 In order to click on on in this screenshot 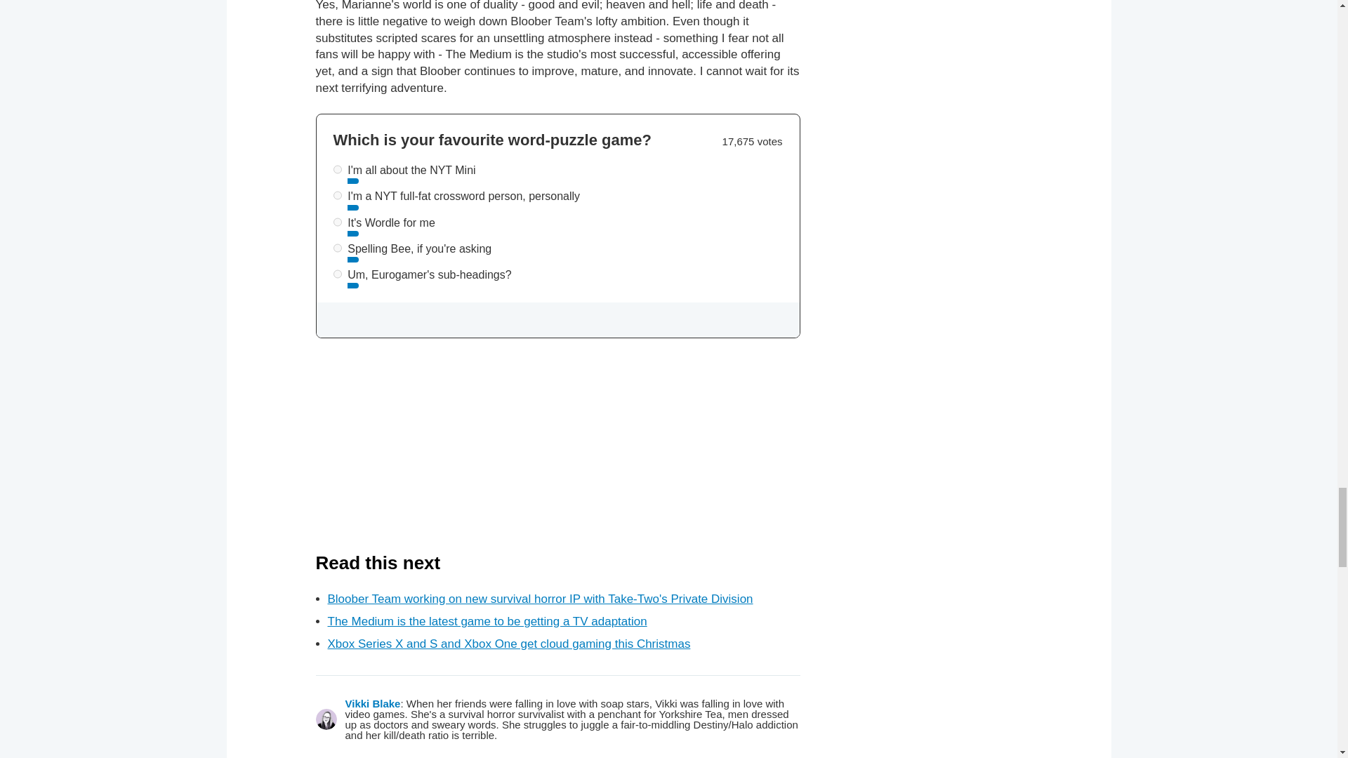, I will do `click(337, 170)`.